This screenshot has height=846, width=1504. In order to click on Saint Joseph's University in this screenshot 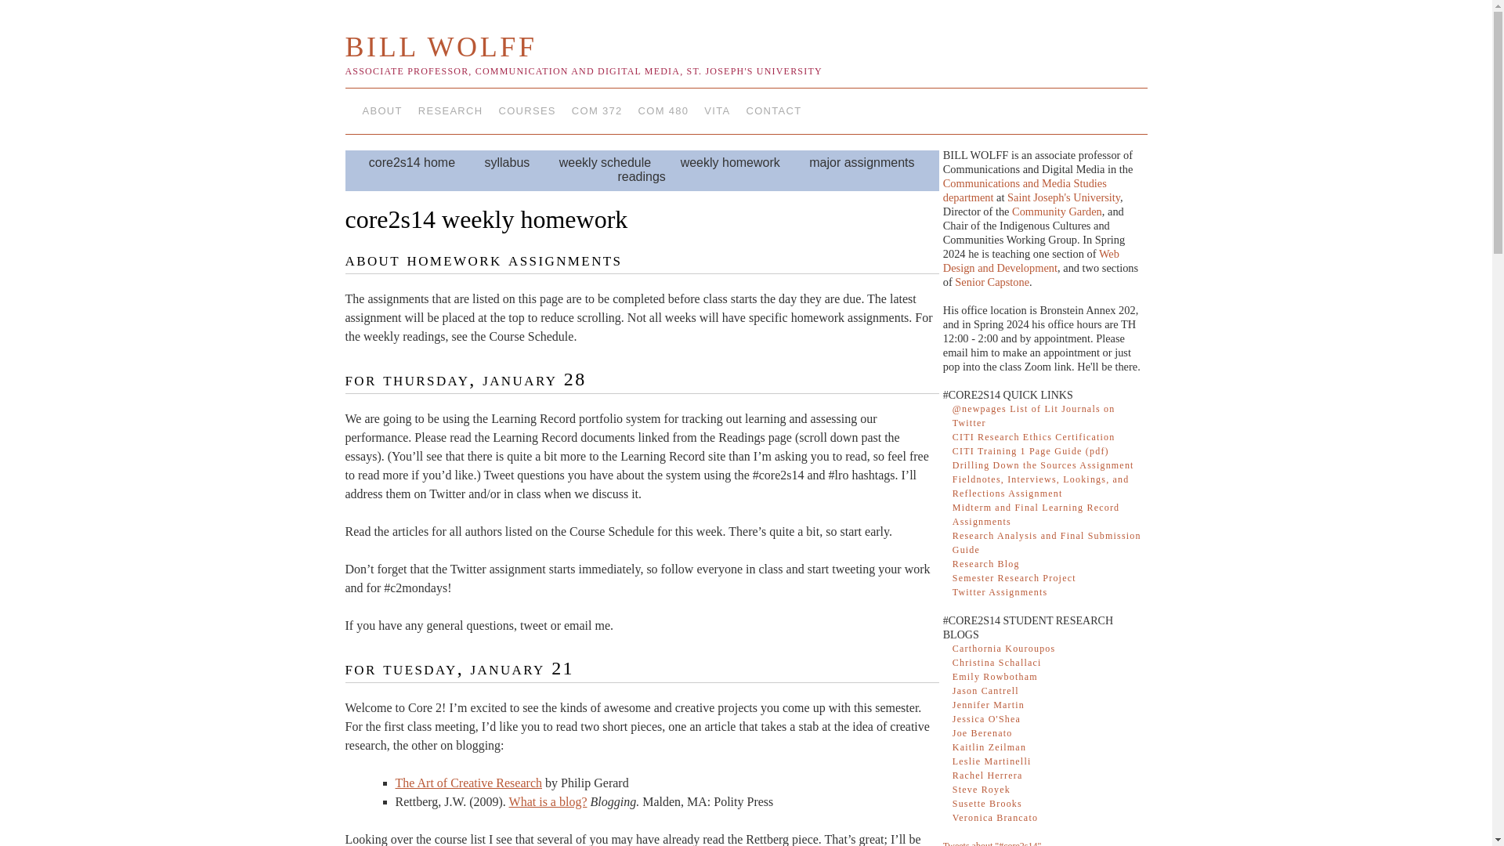, I will do `click(1064, 197)`.